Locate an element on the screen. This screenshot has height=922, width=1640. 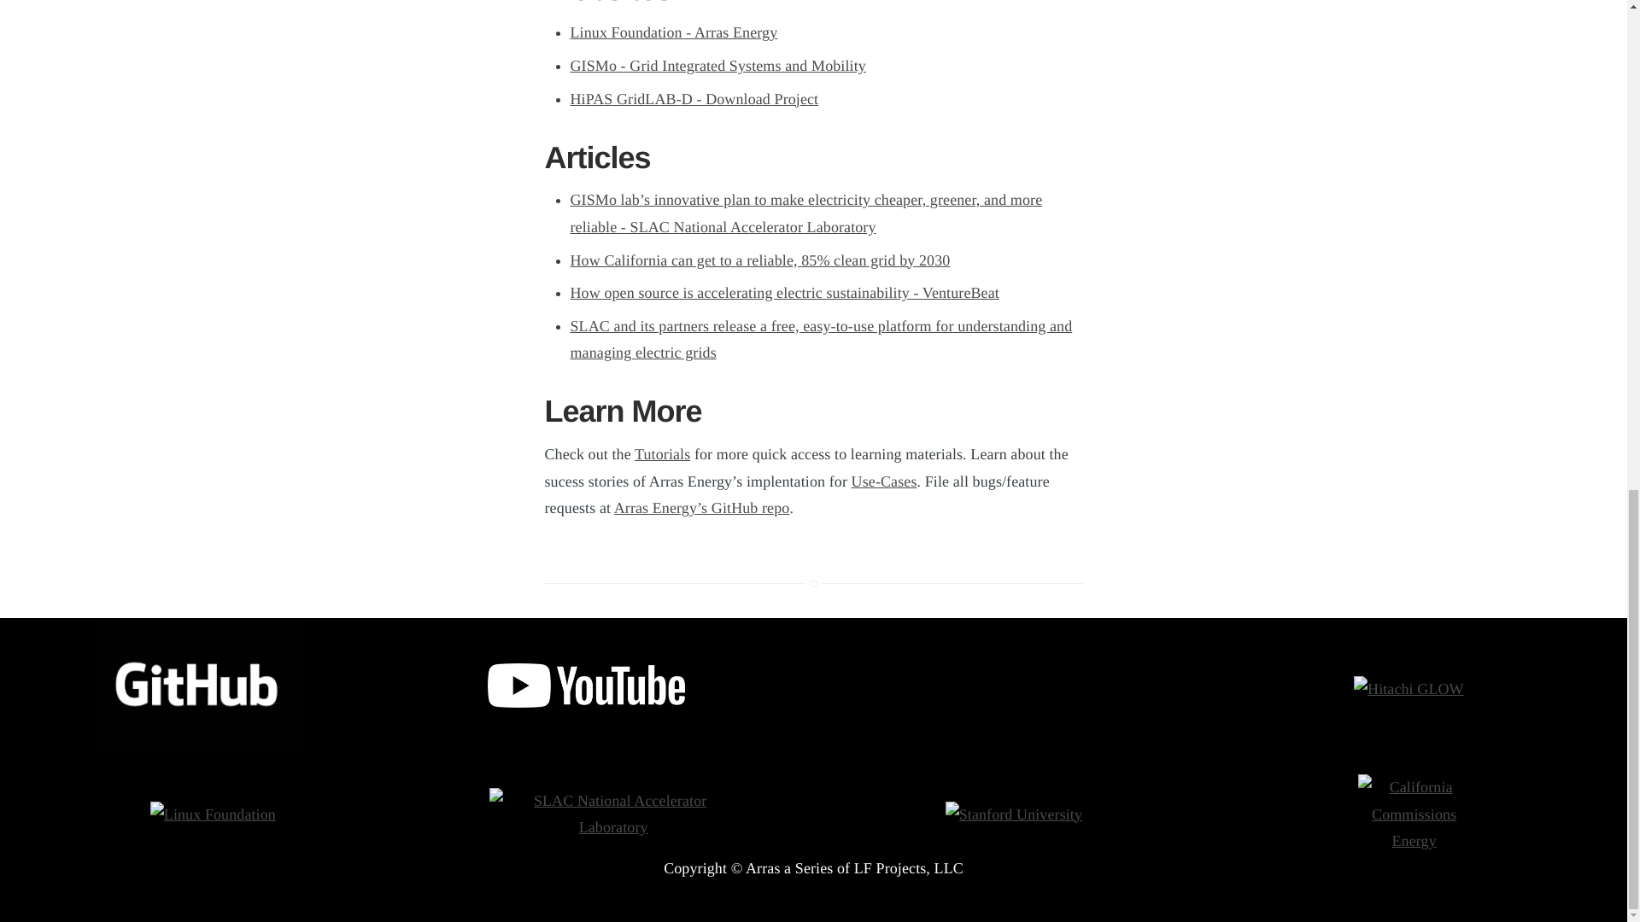
Linux Foundation - Arras Energy is located at coordinates (674, 32).